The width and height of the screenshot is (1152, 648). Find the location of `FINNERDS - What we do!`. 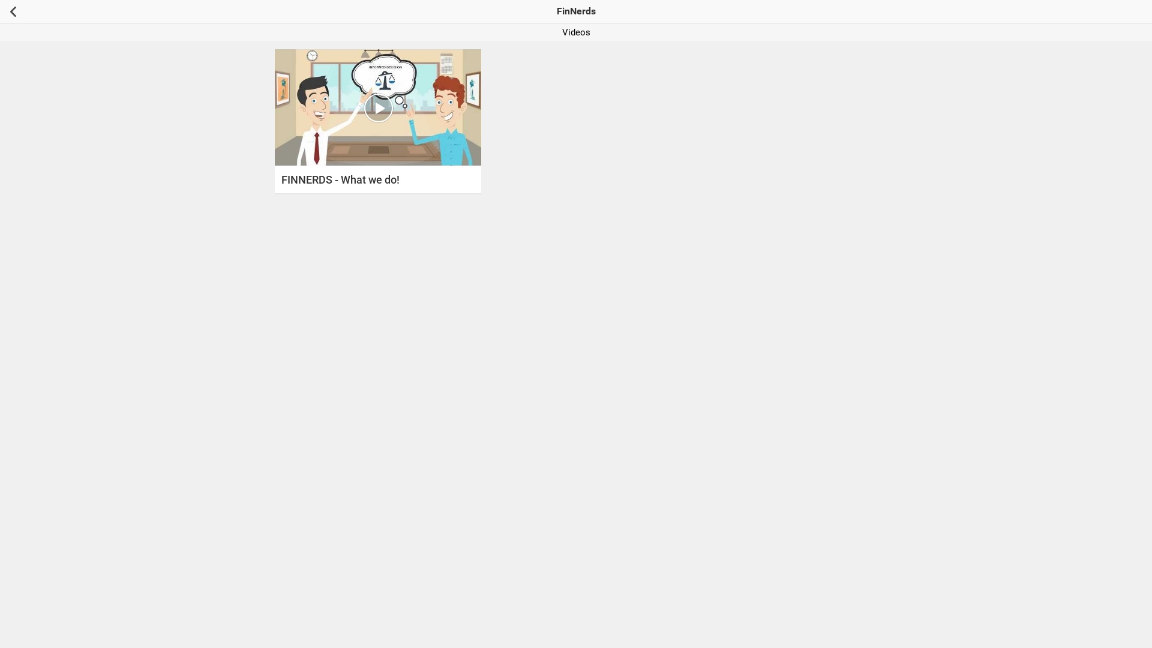

FINNERDS - What we do! is located at coordinates (378, 178).